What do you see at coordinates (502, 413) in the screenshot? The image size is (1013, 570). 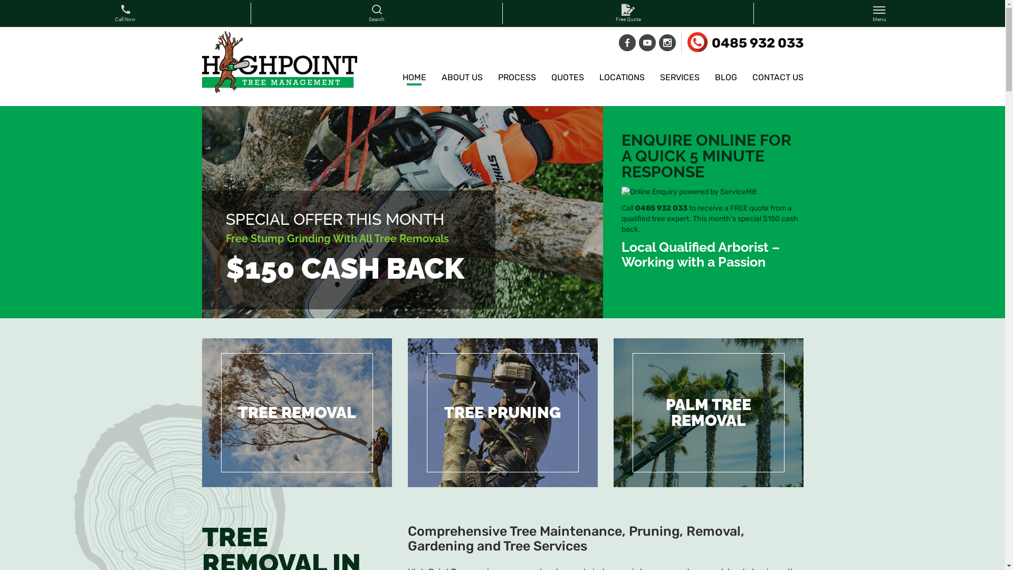 I see `TREE PRUNING` at bounding box center [502, 413].